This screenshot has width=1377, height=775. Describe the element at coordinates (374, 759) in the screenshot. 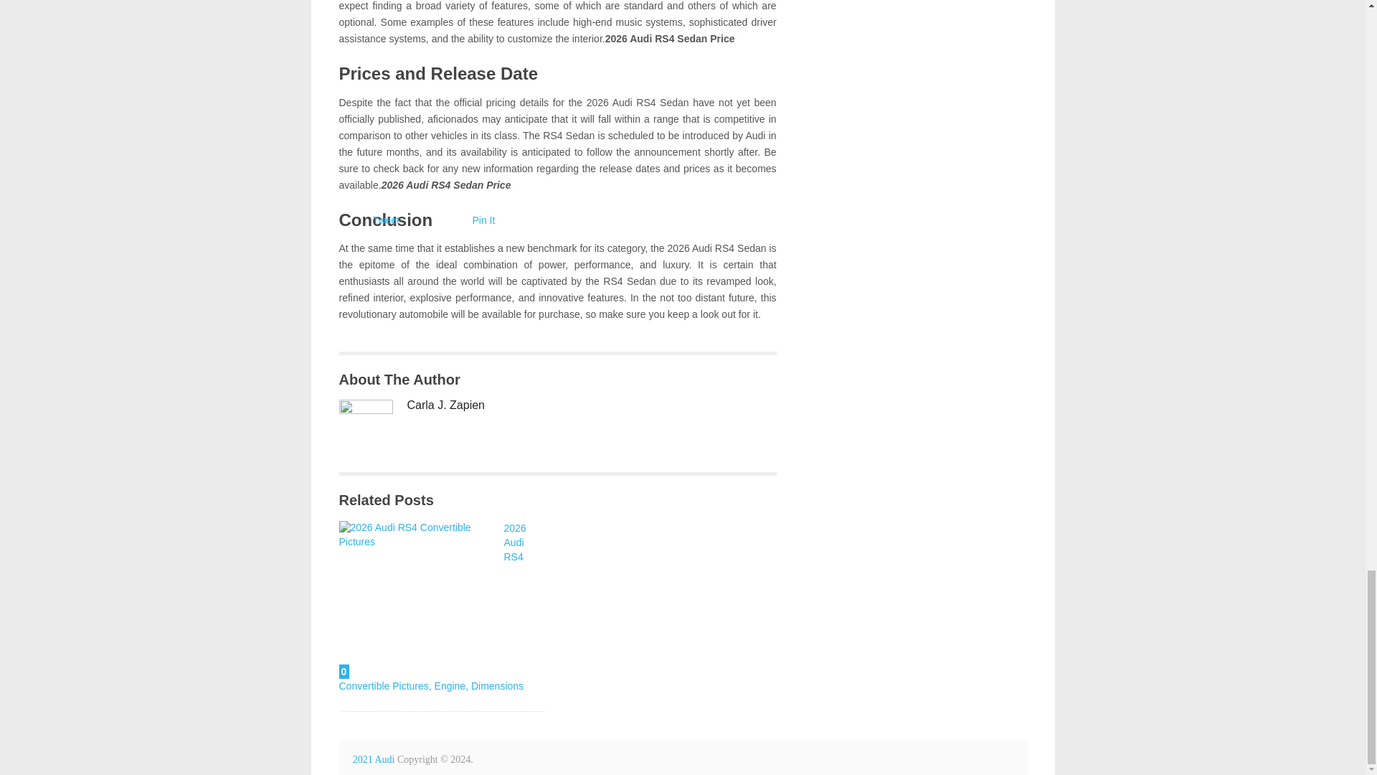

I see ` 2021-2022 Audi Design, Engine, Price, Release` at that location.